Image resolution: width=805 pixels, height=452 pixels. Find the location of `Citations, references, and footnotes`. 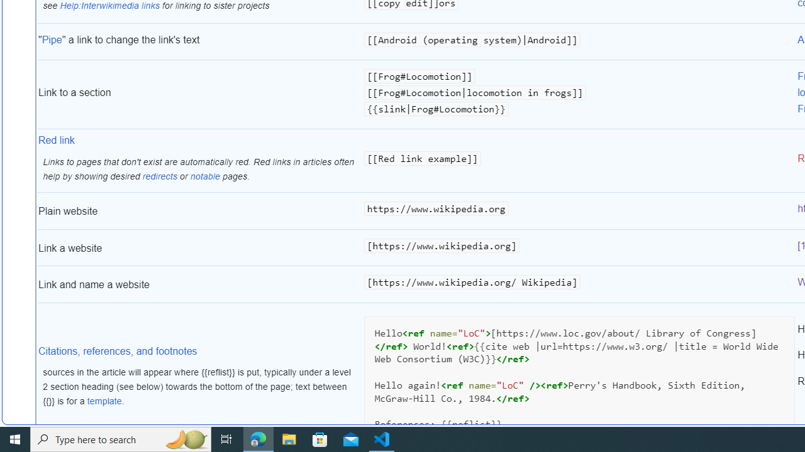

Citations, references, and footnotes is located at coordinates (118, 351).